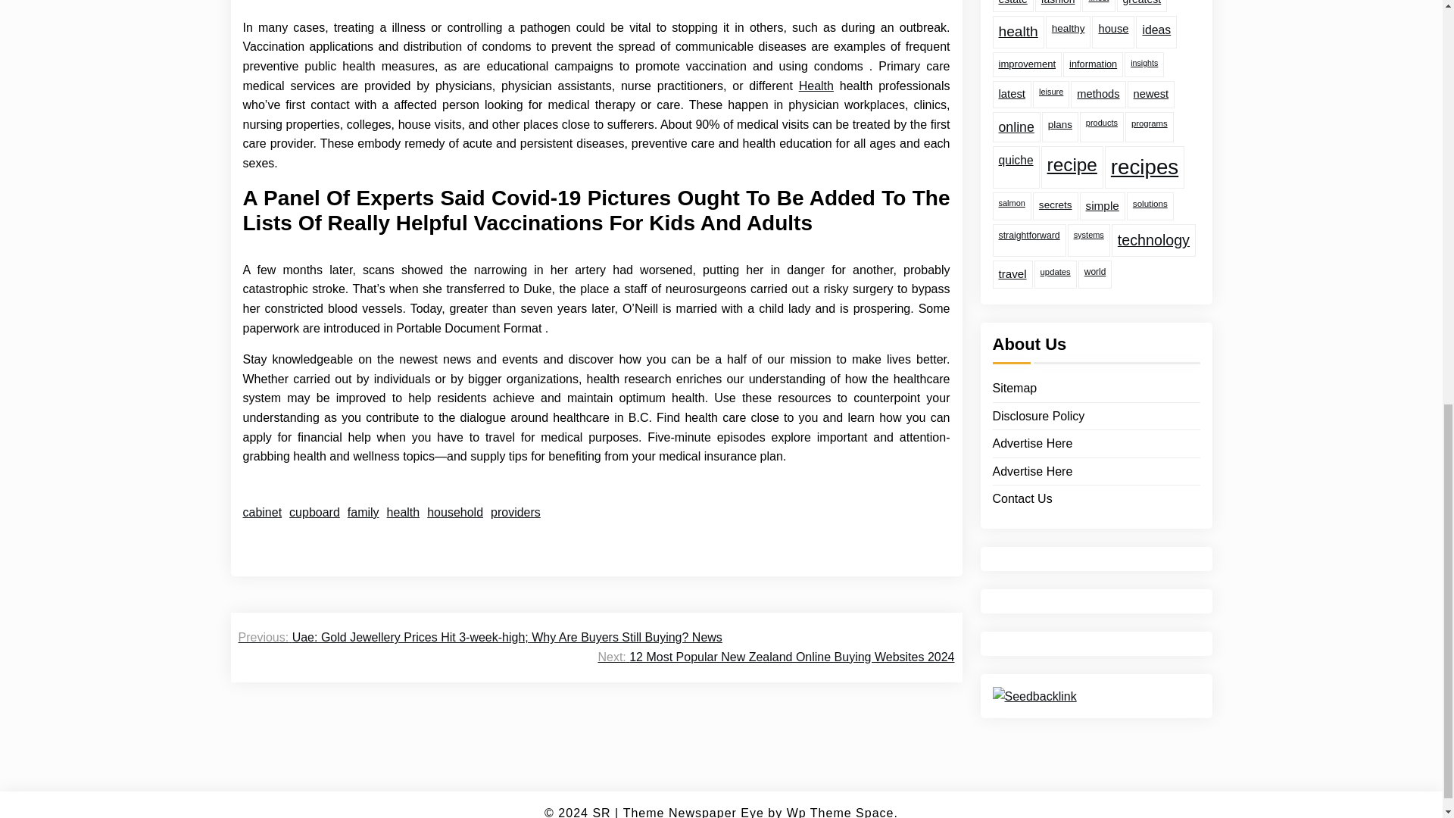  Describe the element at coordinates (262, 513) in the screenshot. I see `cabinet` at that location.